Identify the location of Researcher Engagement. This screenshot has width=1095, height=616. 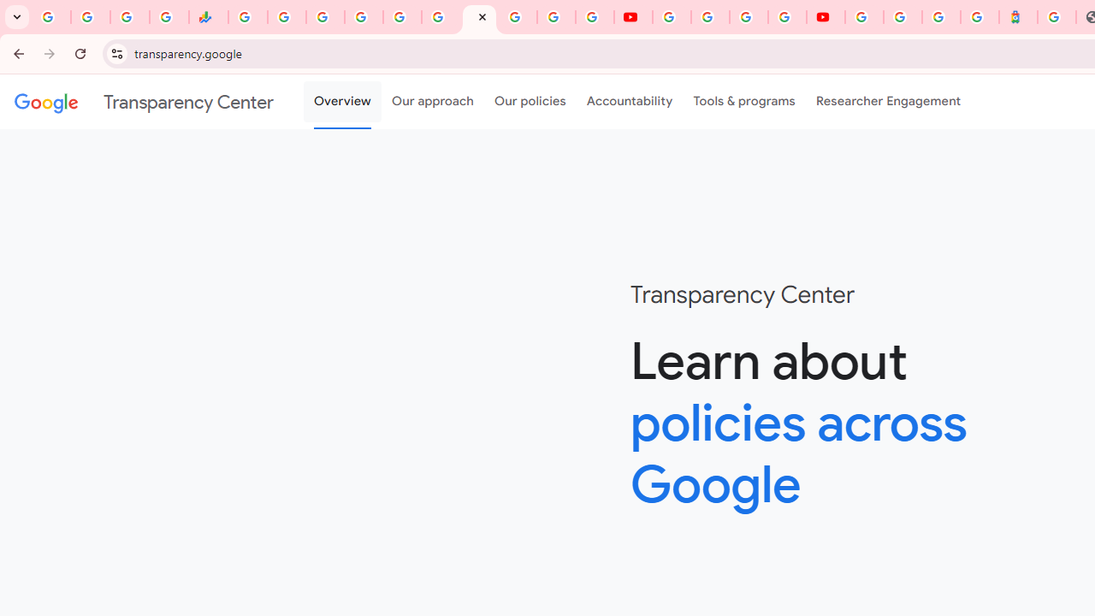
(888, 102).